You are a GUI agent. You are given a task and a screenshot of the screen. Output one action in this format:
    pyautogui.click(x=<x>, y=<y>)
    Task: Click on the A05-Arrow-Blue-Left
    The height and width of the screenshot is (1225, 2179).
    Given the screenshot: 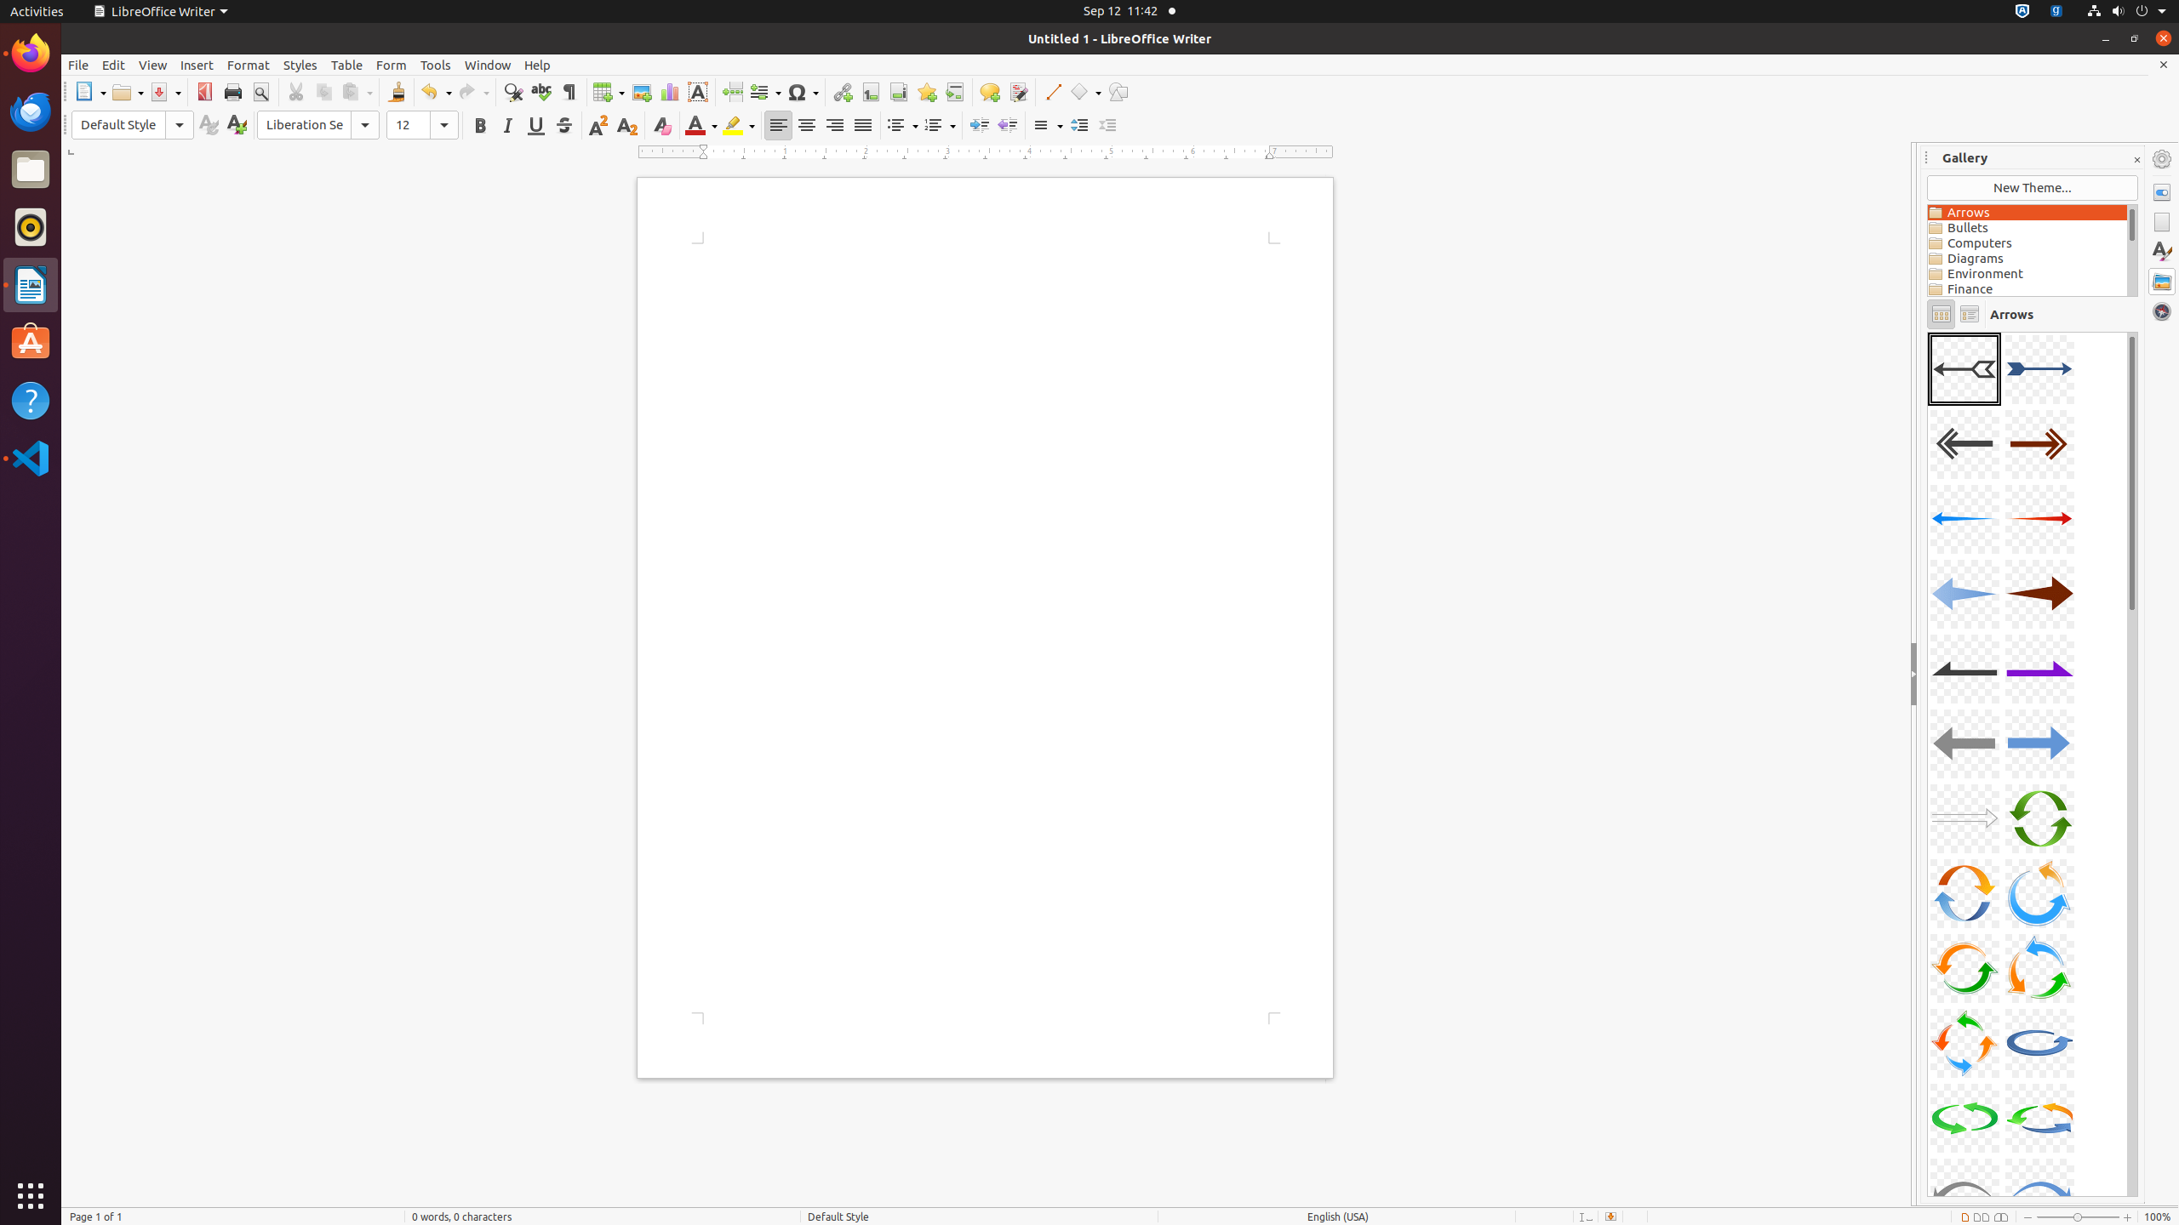 What is the action you would take?
    pyautogui.click(x=1965, y=519)
    